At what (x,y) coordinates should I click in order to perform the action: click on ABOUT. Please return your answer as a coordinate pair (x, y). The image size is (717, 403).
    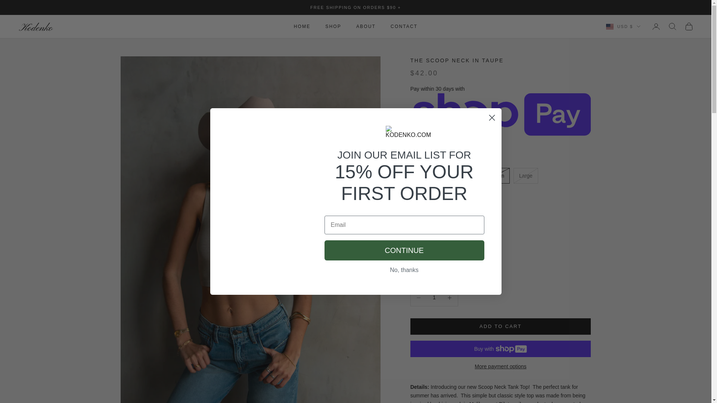
    Looking at the image, I should click on (366, 26).